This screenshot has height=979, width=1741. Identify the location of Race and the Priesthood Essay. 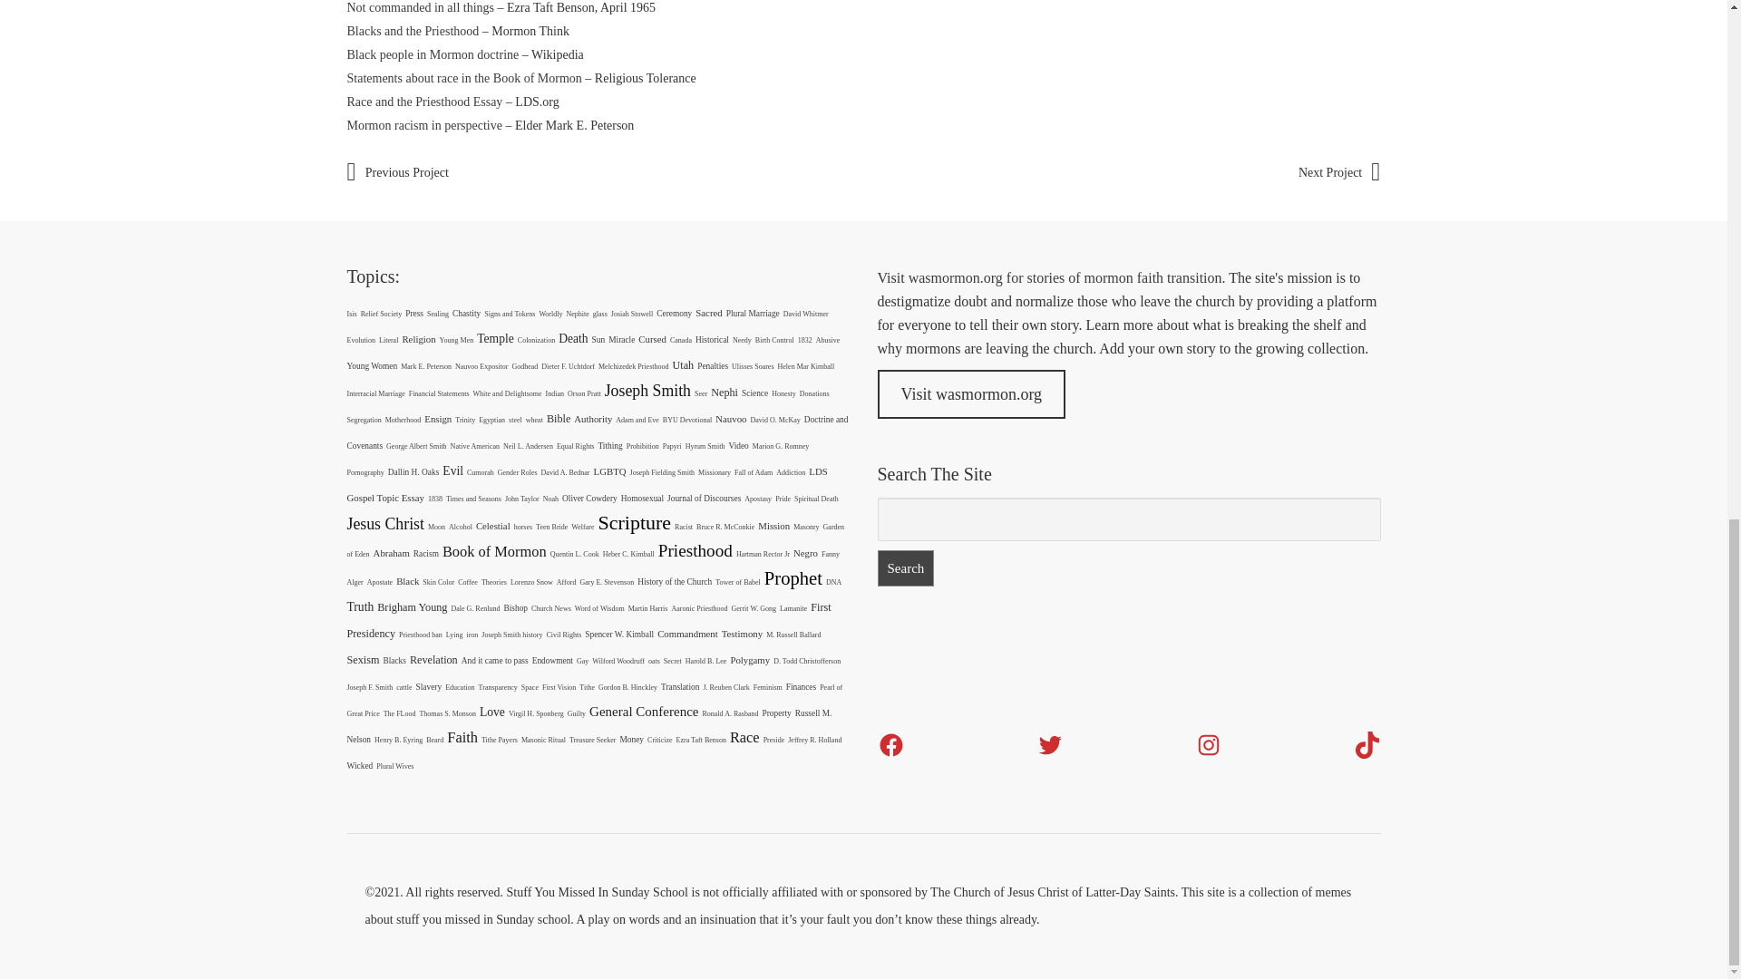
(424, 102).